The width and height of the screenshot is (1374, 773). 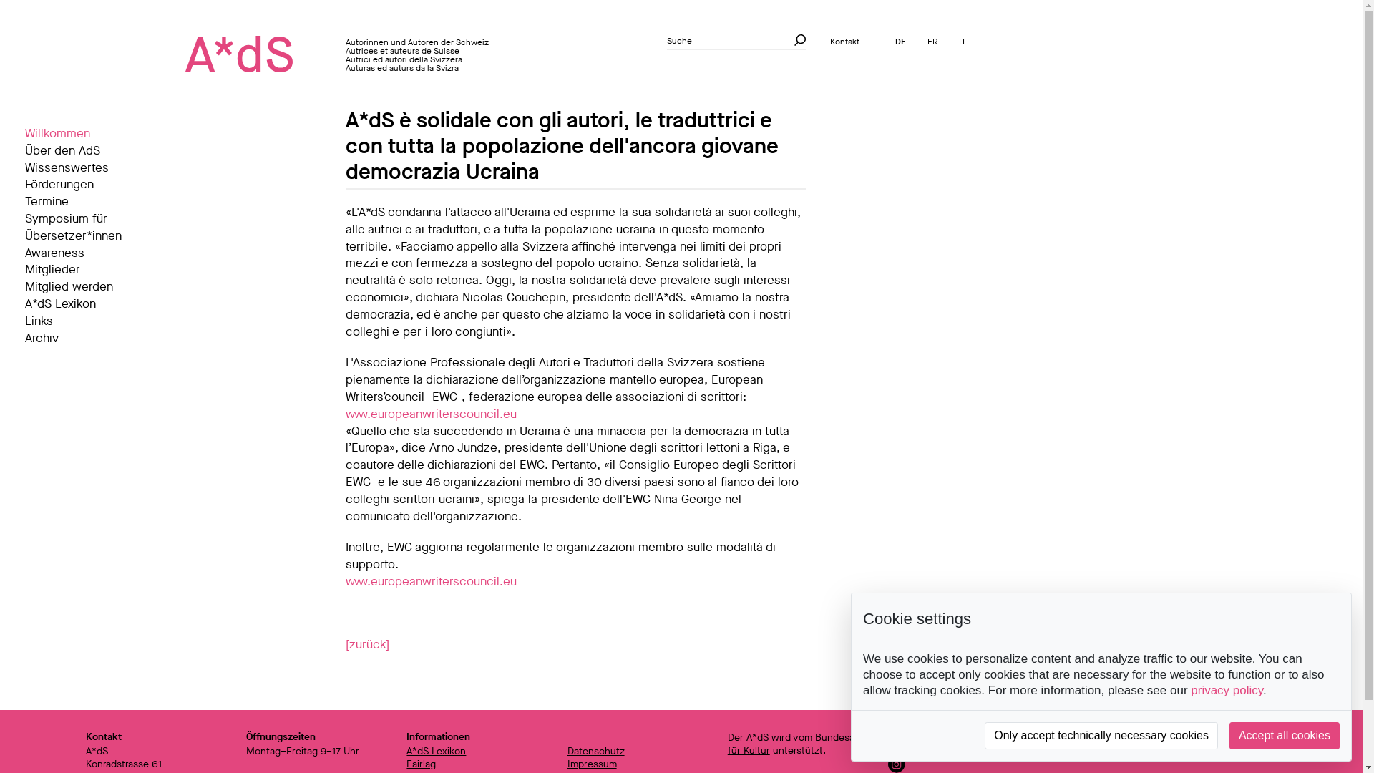 I want to click on Mitglied werden, so click(x=94, y=287).